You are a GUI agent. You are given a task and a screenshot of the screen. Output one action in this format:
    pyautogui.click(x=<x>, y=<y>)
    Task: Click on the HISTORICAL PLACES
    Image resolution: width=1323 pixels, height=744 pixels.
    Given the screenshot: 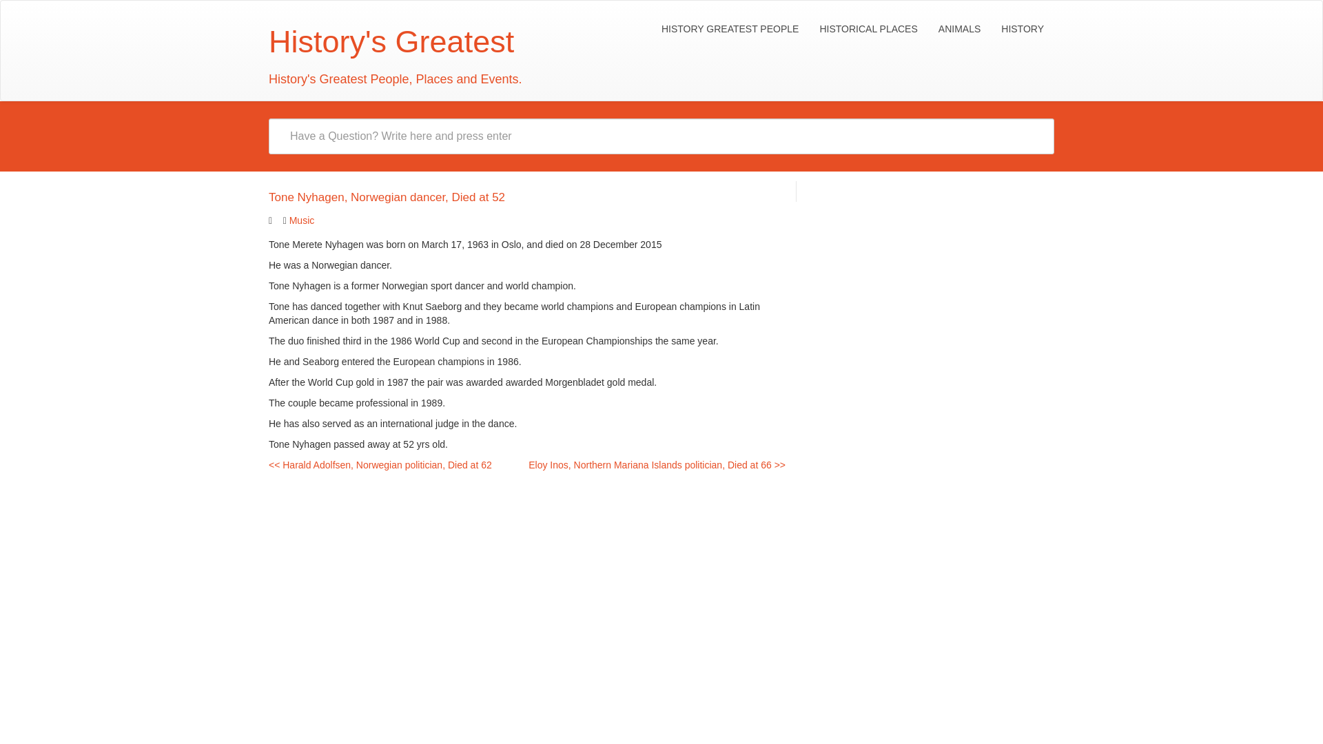 What is the action you would take?
    pyautogui.click(x=868, y=29)
    